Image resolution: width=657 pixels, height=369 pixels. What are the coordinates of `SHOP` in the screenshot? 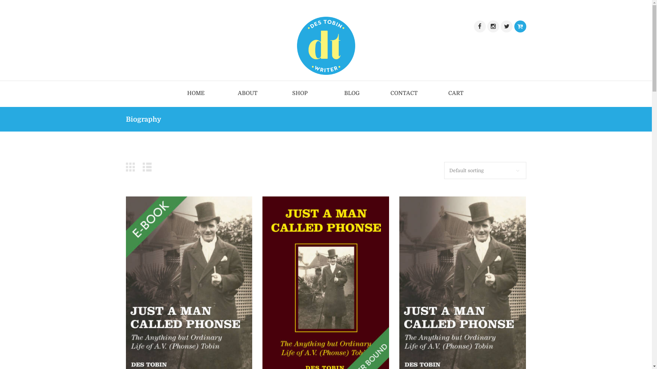 It's located at (300, 94).